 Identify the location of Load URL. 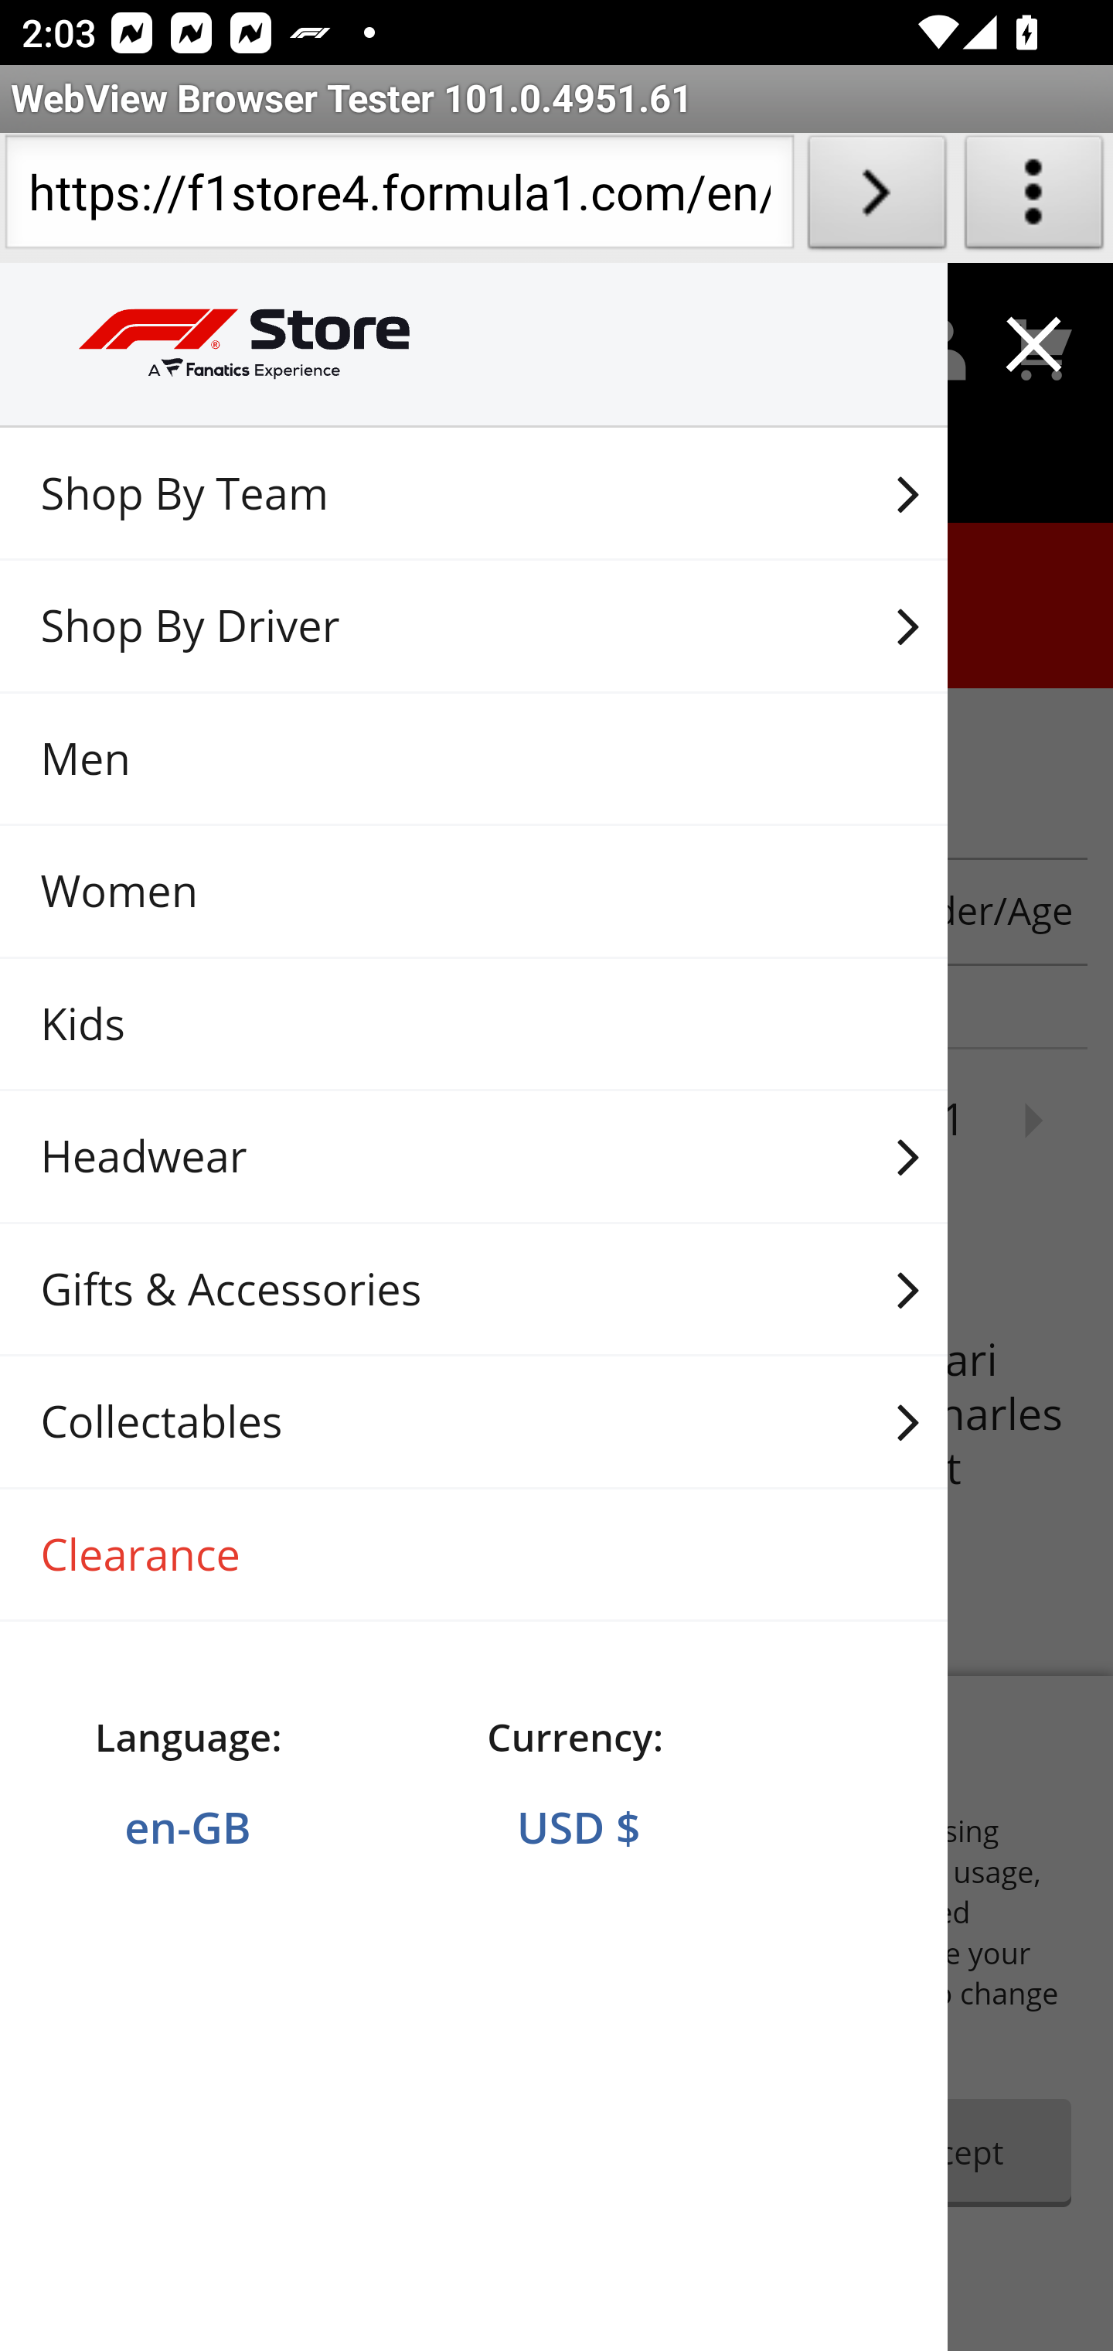
(876, 198).